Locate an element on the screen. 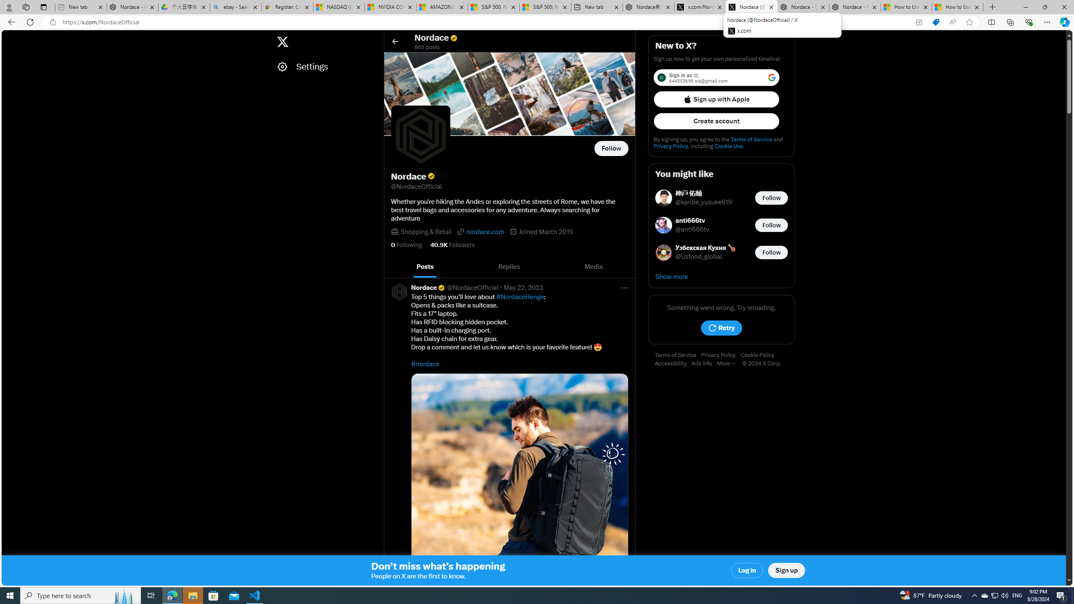  Sign up is located at coordinates (787, 570).